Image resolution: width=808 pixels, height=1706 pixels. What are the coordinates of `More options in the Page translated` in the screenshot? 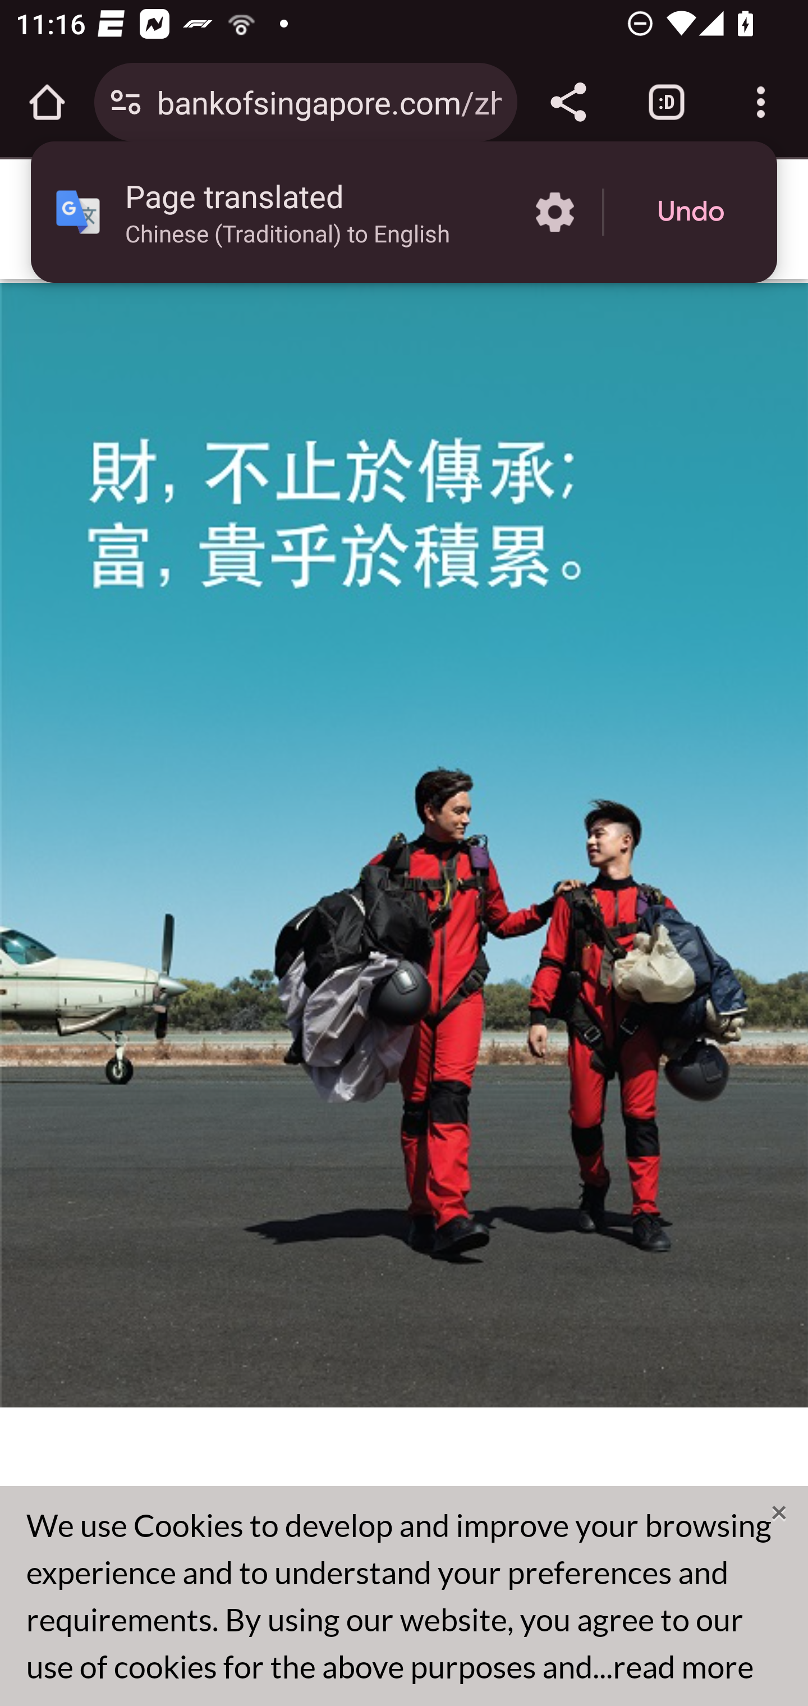 It's located at (554, 212).